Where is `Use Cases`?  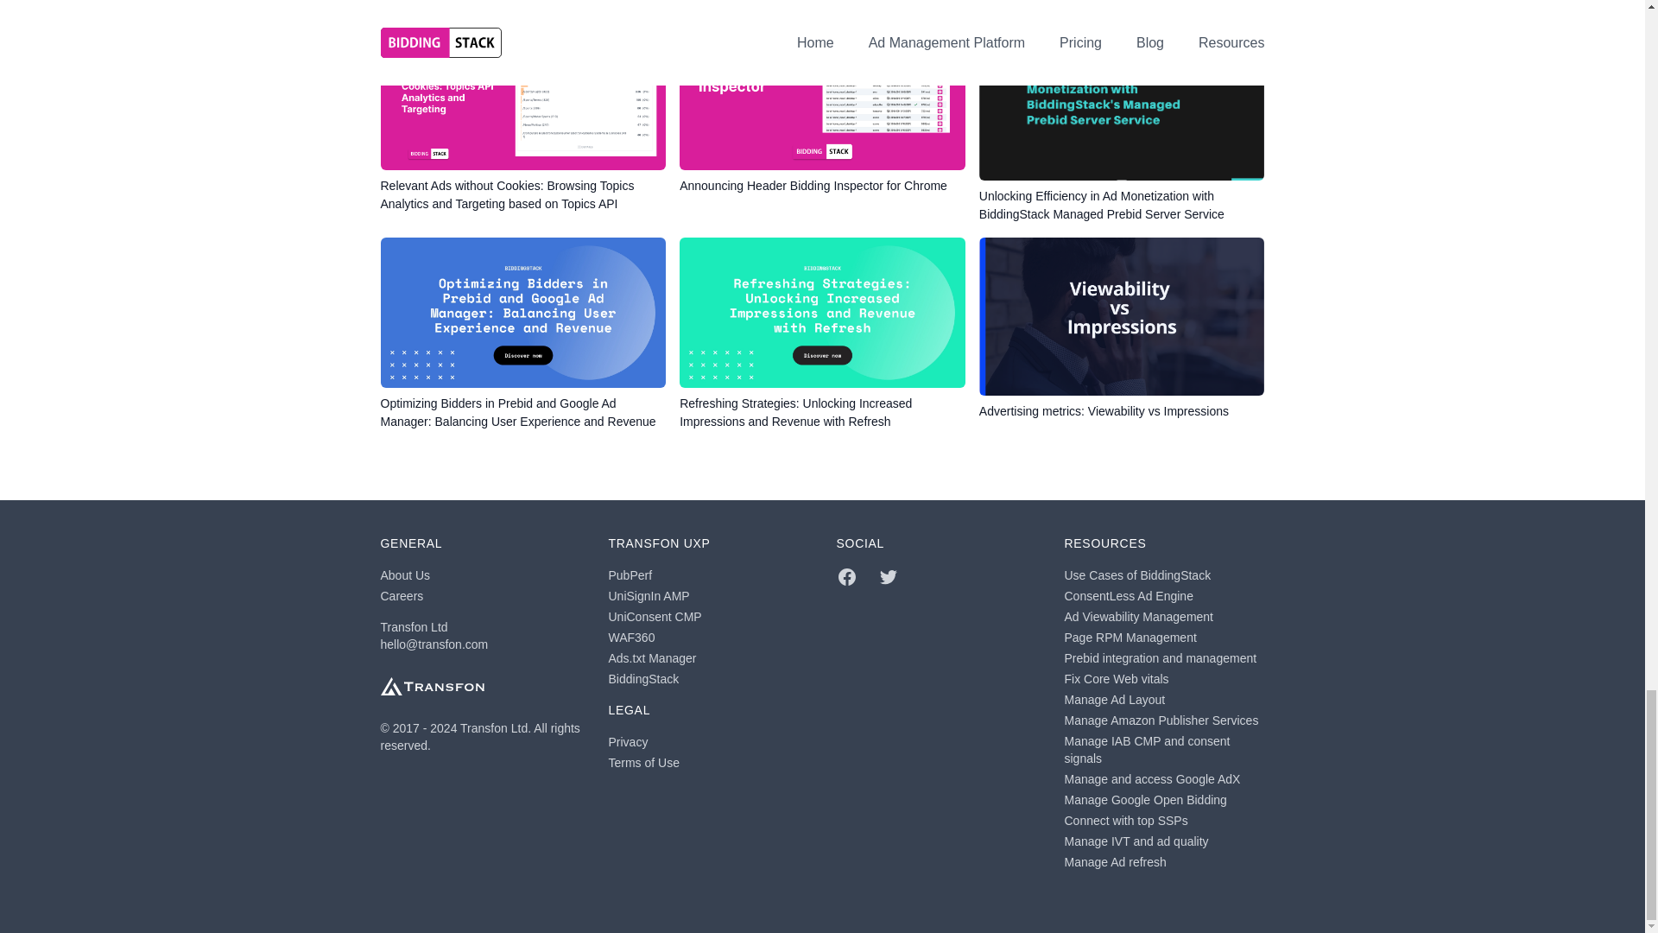 Use Cases is located at coordinates (1136, 574).